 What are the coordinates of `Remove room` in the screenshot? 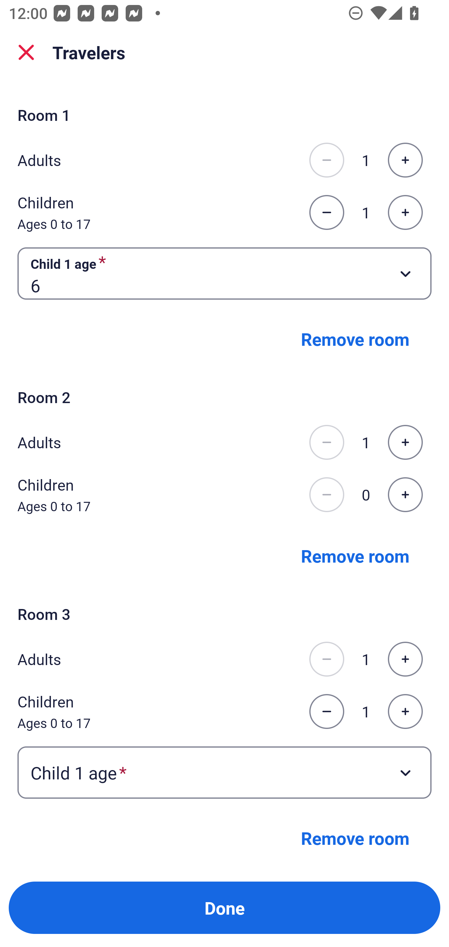 It's located at (355, 837).